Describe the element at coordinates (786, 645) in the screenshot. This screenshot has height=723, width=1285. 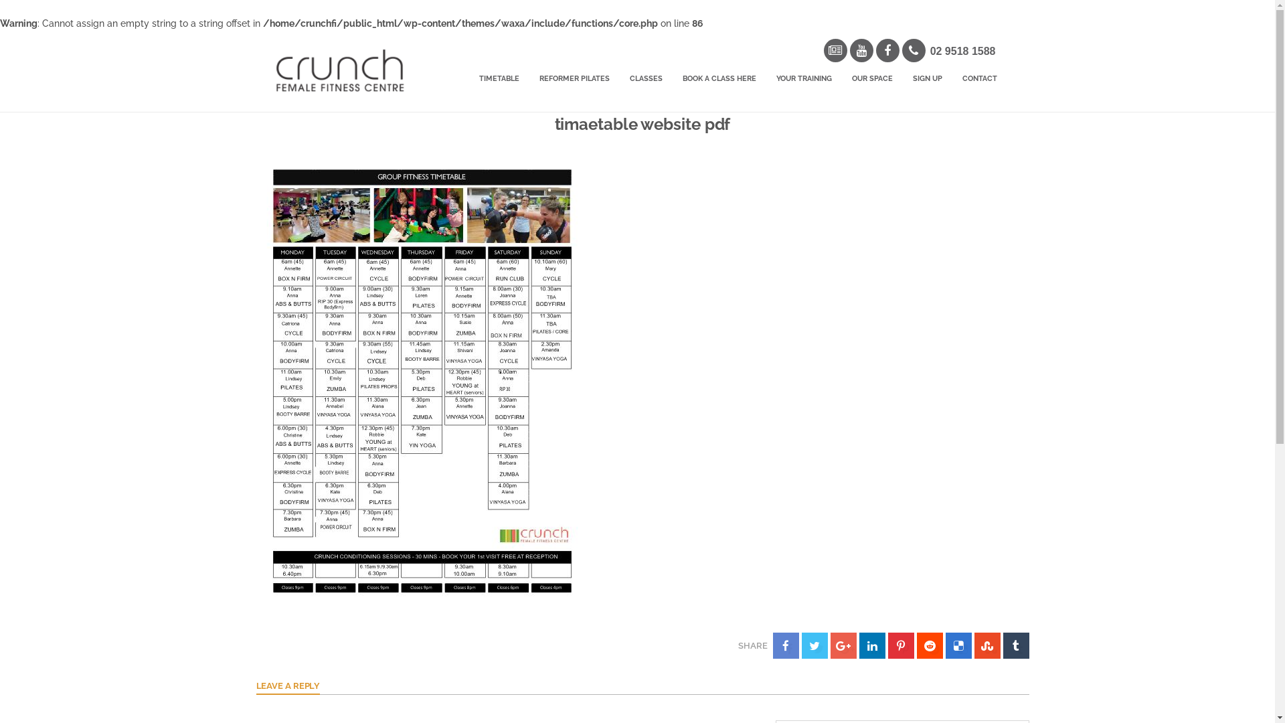
I see `Share toFacebook` at that location.